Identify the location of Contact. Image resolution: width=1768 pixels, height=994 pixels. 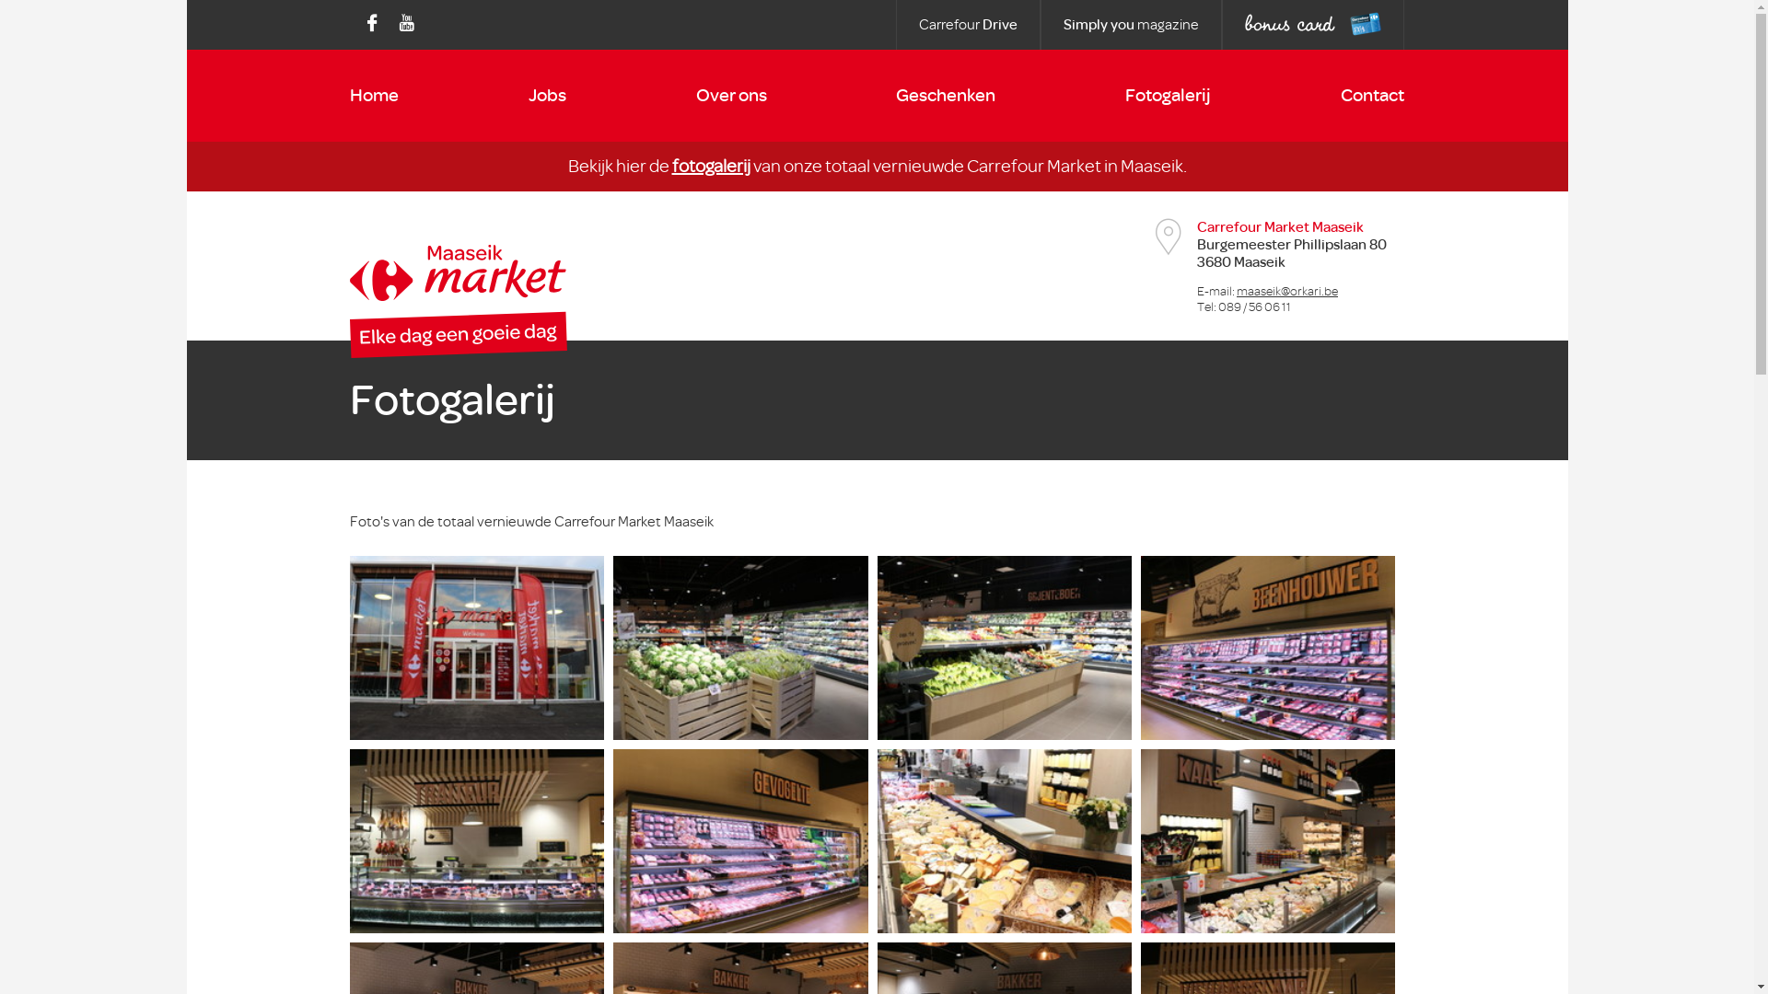
(1372, 96).